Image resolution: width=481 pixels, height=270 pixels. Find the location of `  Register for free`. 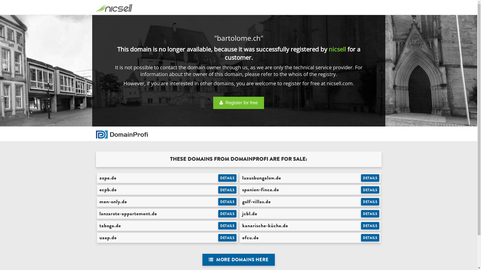

  Register for free is located at coordinates (238, 103).